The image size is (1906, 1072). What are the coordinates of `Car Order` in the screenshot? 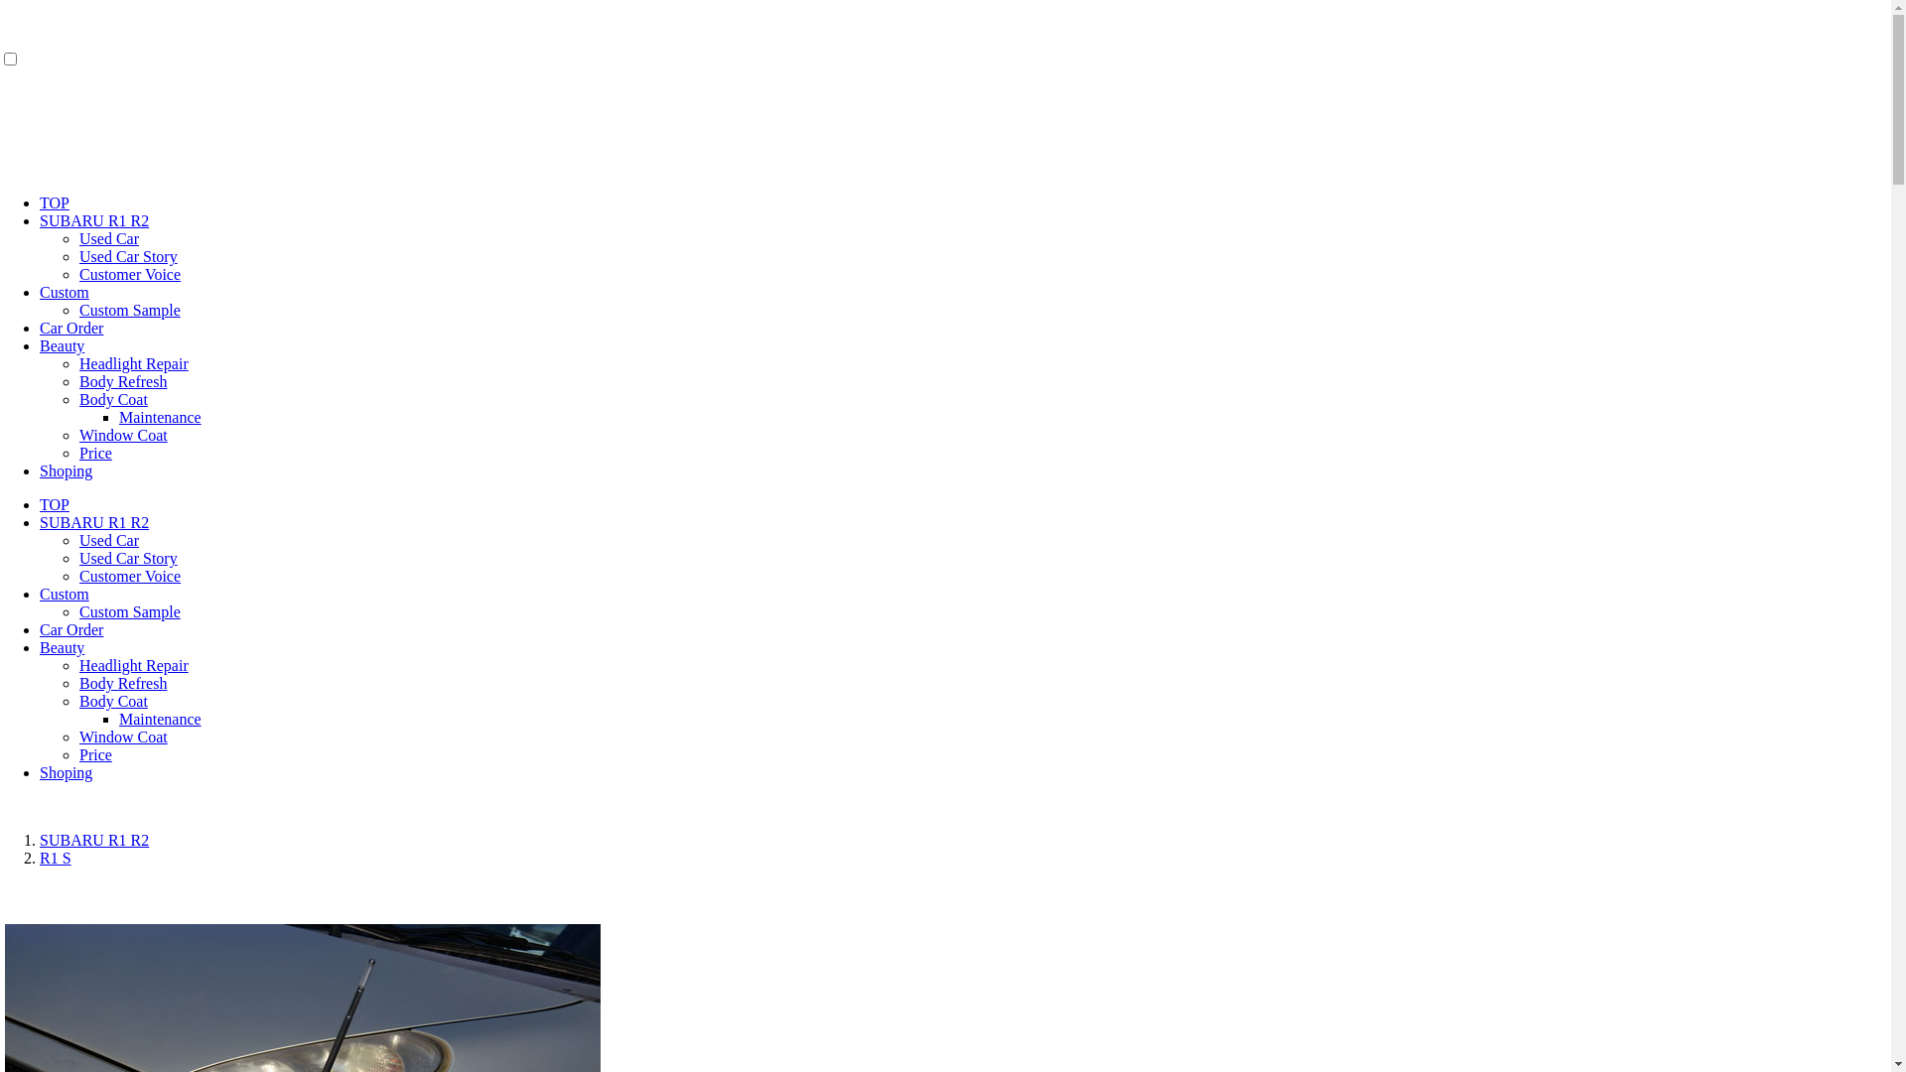 It's located at (71, 629).